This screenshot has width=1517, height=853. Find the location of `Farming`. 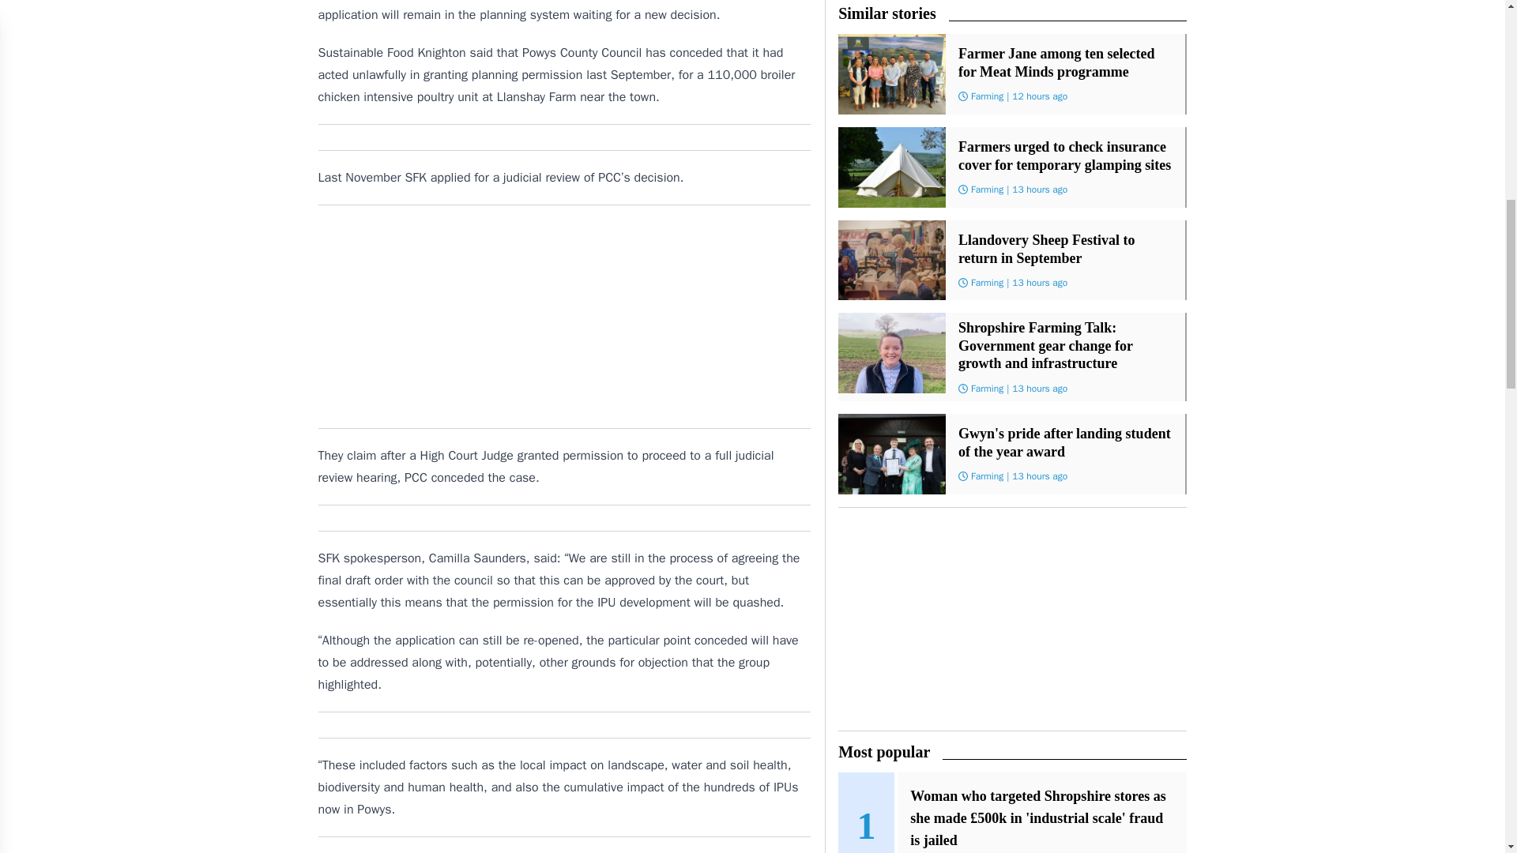

Farming is located at coordinates (986, 190).